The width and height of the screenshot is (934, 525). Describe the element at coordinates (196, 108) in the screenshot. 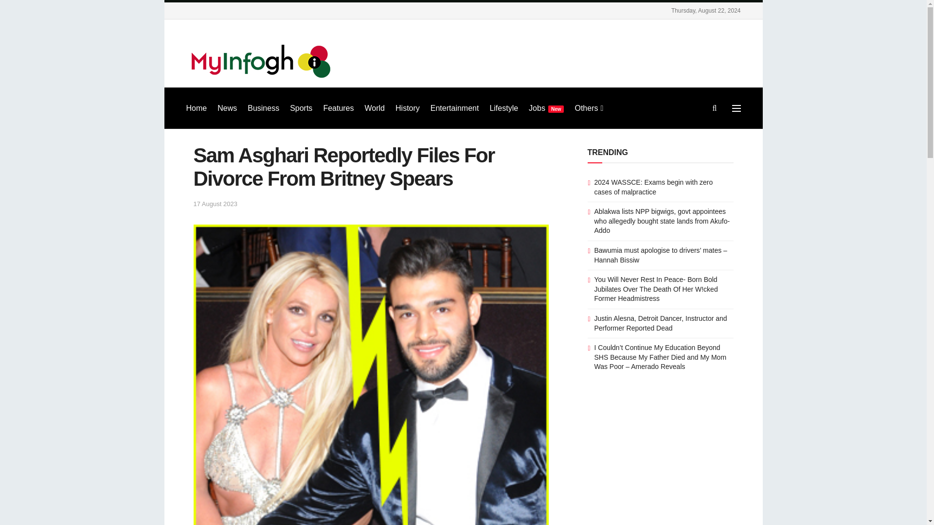

I see `Home` at that location.